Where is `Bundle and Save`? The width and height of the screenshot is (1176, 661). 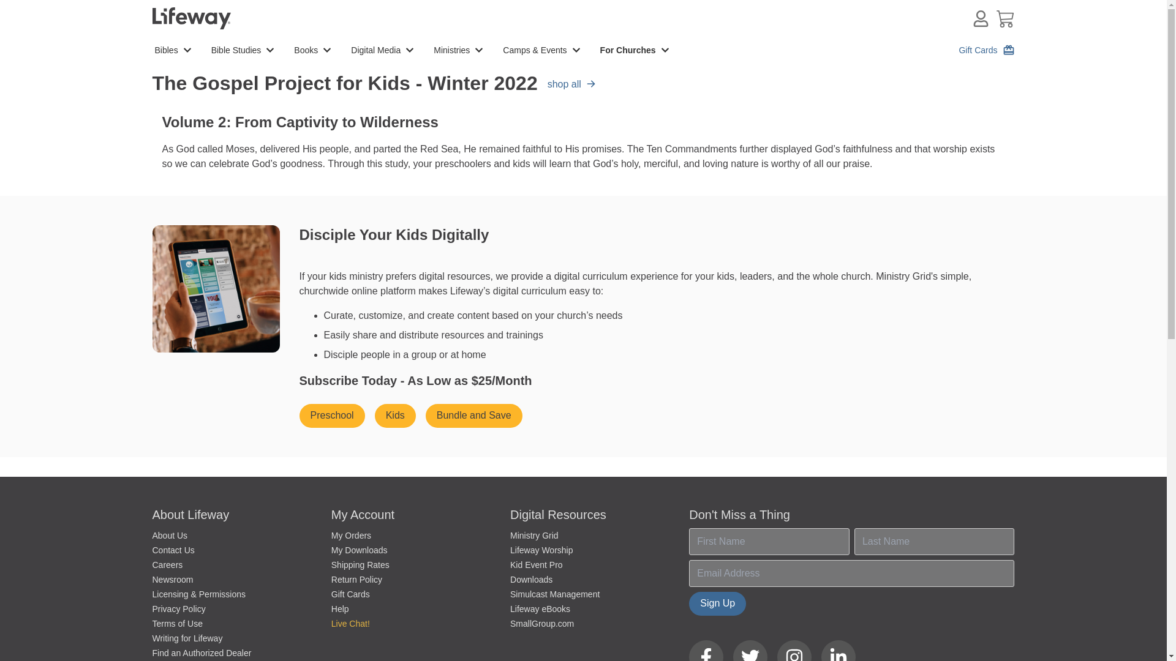
Bundle and Save is located at coordinates (474, 415).